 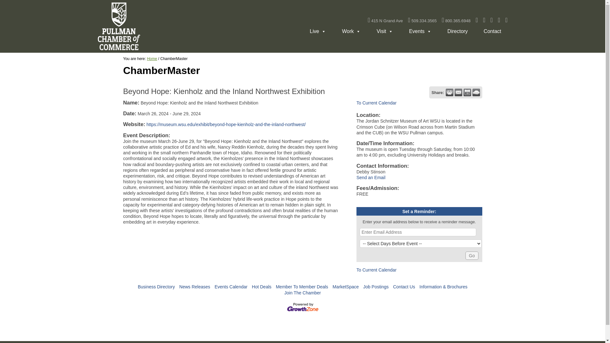 What do you see at coordinates (316, 30) in the screenshot?
I see `Live` at bounding box center [316, 30].